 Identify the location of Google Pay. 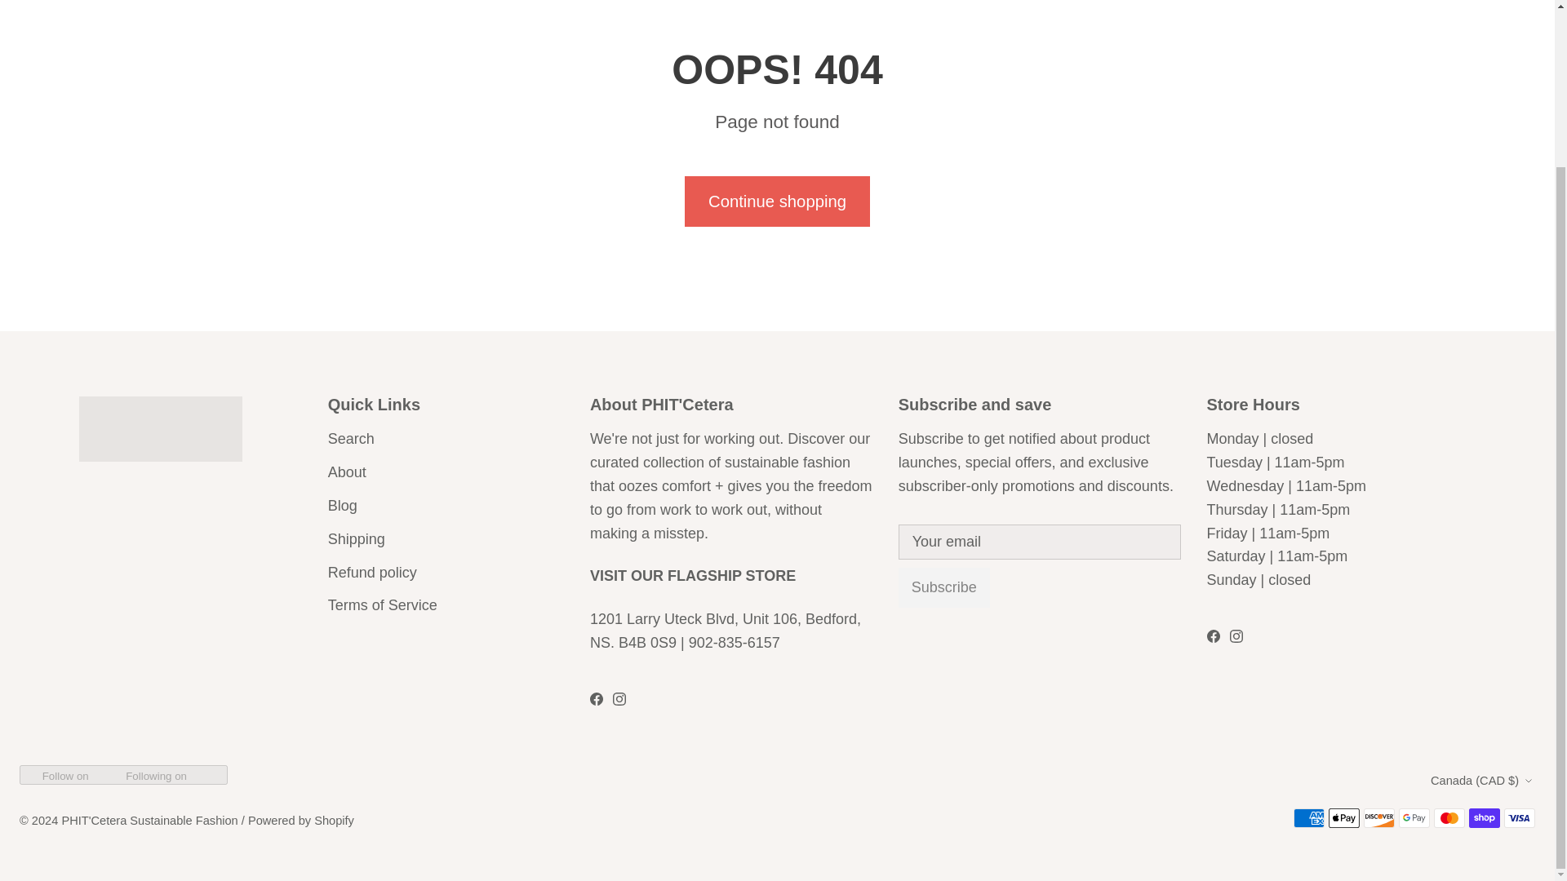
(1414, 818).